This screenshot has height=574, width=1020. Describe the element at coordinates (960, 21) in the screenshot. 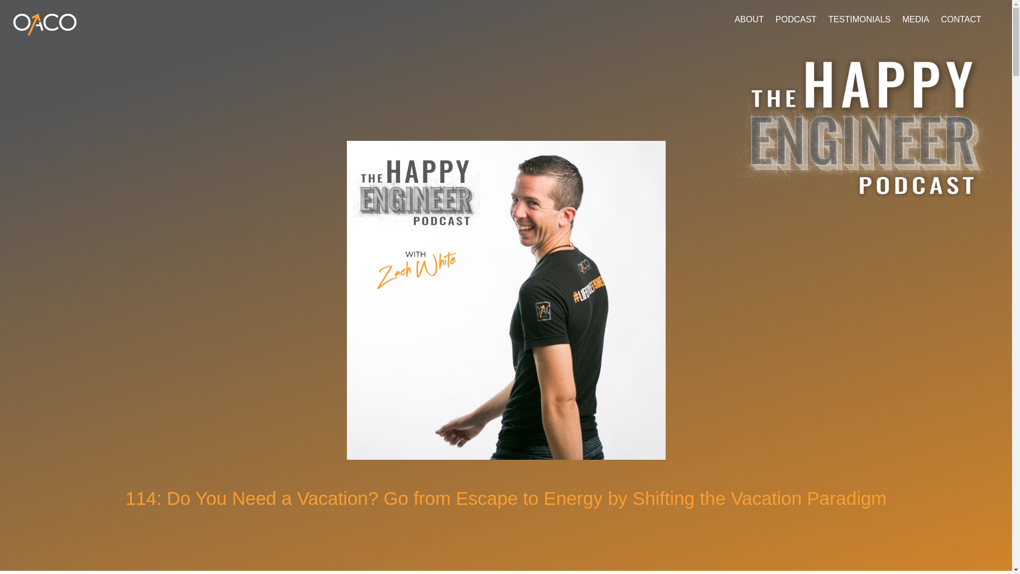

I see `CONTACT` at that location.